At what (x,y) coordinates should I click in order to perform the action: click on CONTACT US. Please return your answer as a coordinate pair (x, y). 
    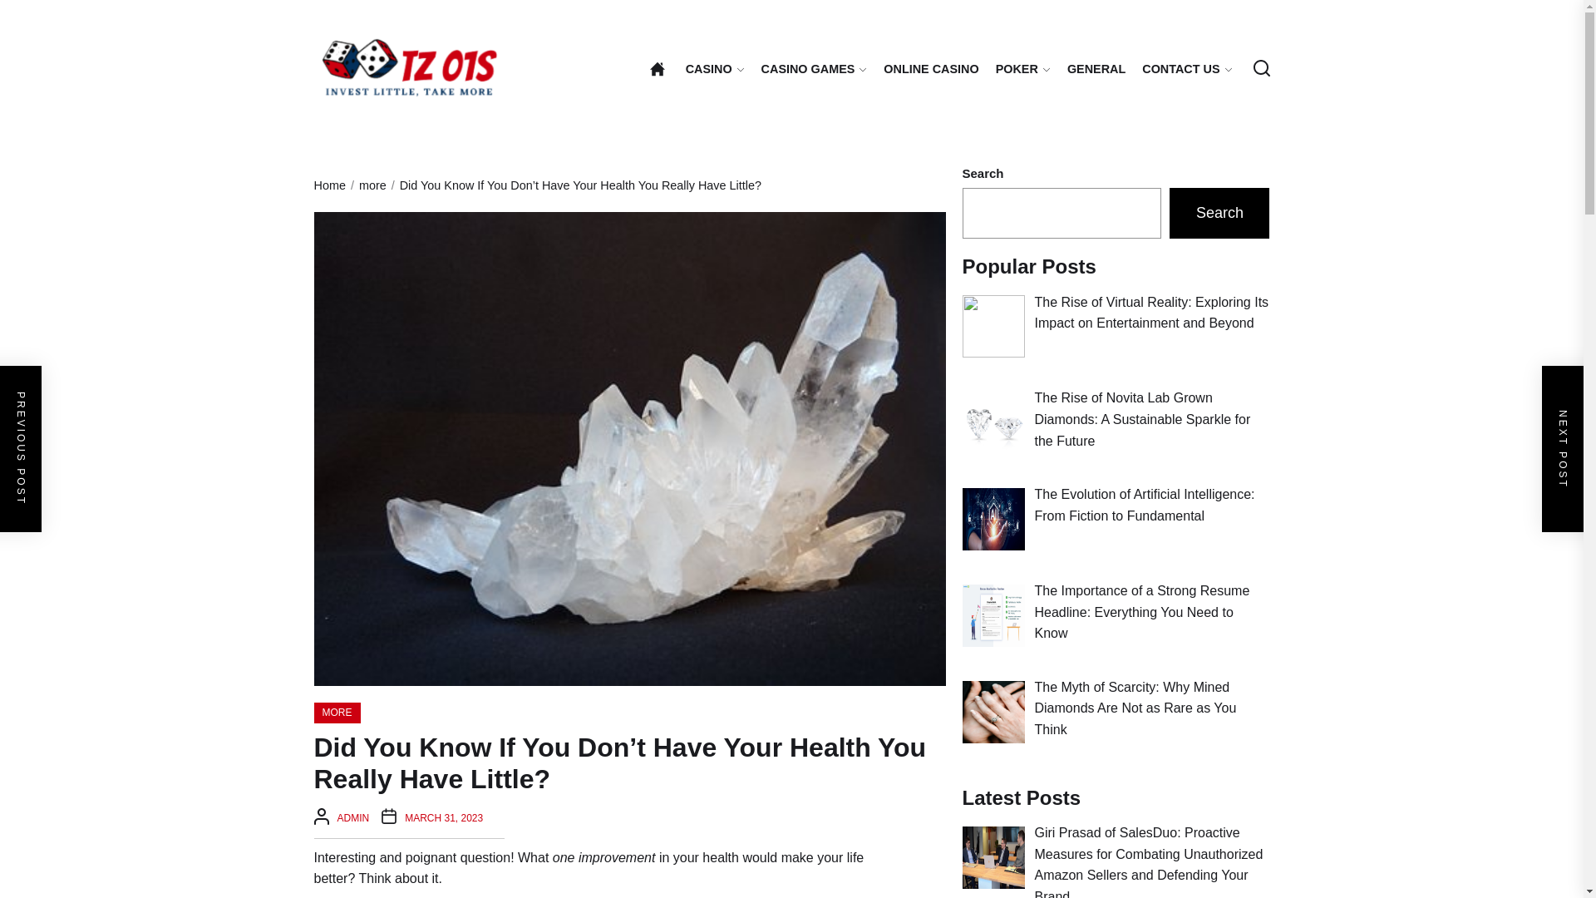
    Looking at the image, I should click on (1187, 69).